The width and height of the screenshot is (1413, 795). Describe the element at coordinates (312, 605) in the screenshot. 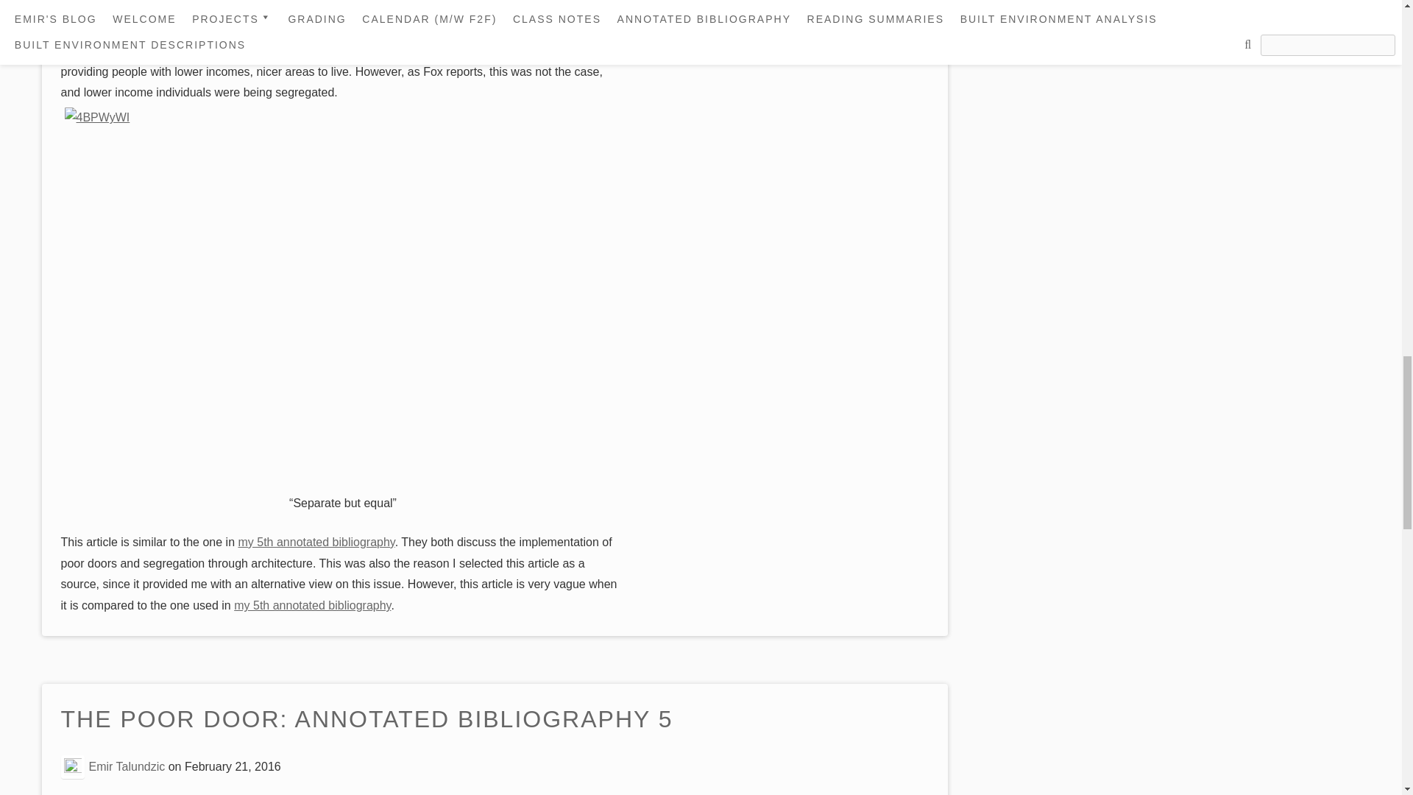

I see `my 5th annotated bibliography` at that location.